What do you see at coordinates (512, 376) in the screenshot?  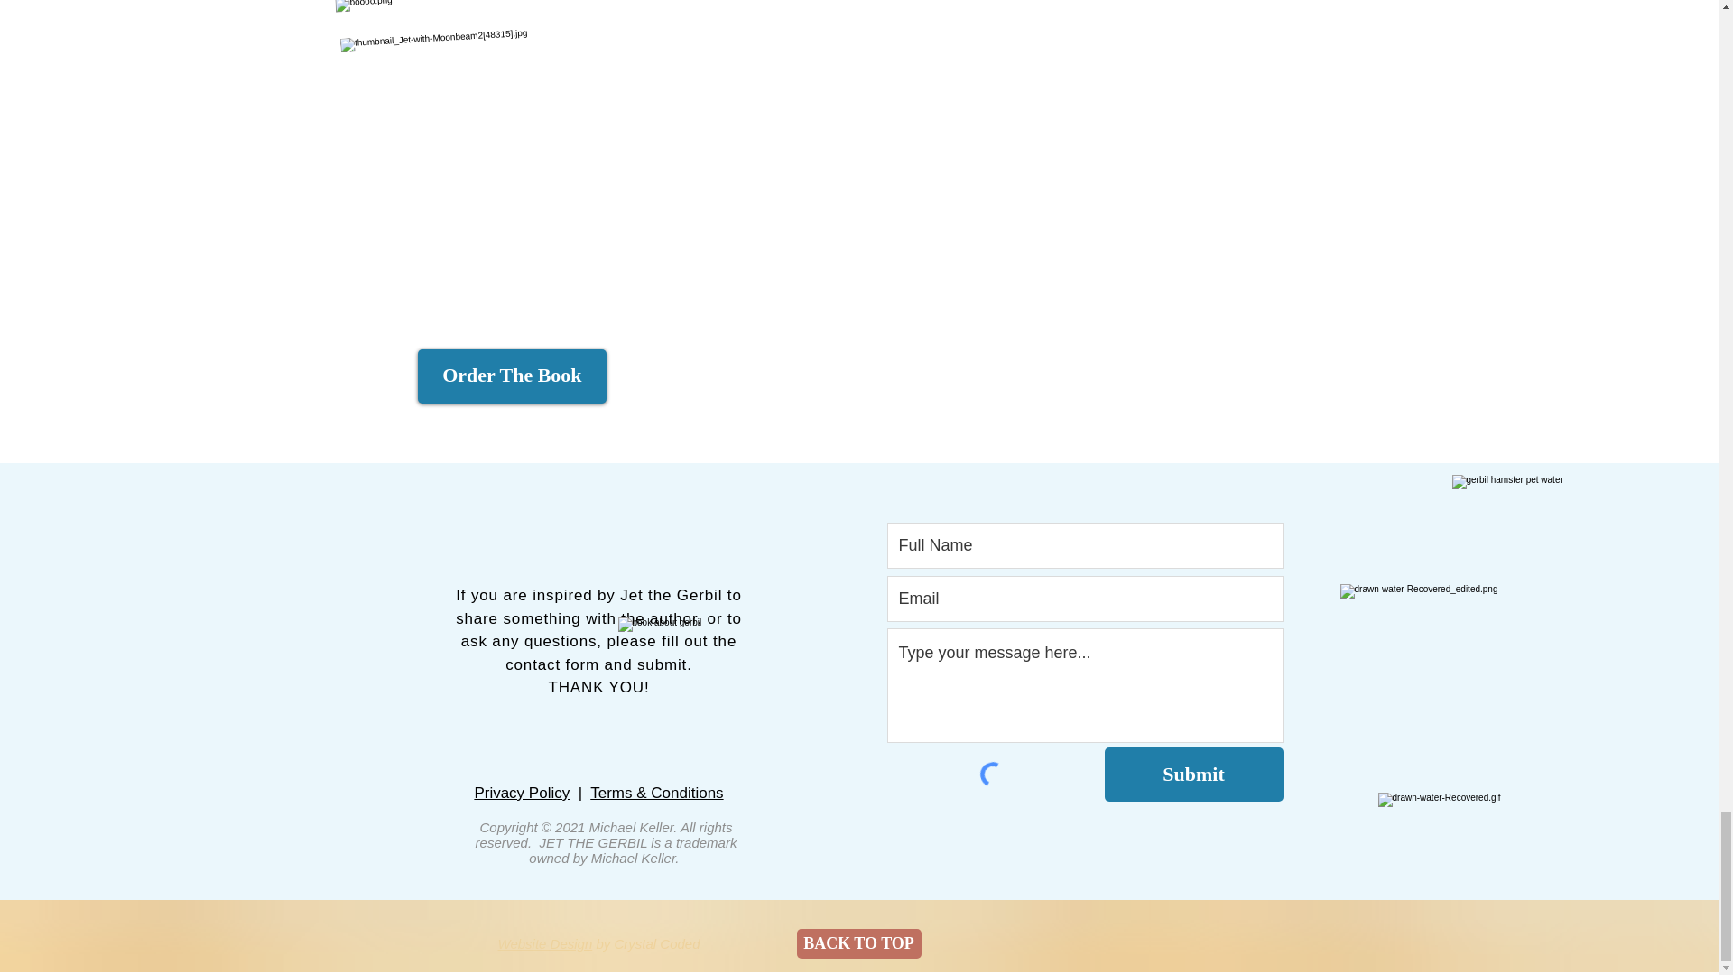 I see `Order The Book` at bounding box center [512, 376].